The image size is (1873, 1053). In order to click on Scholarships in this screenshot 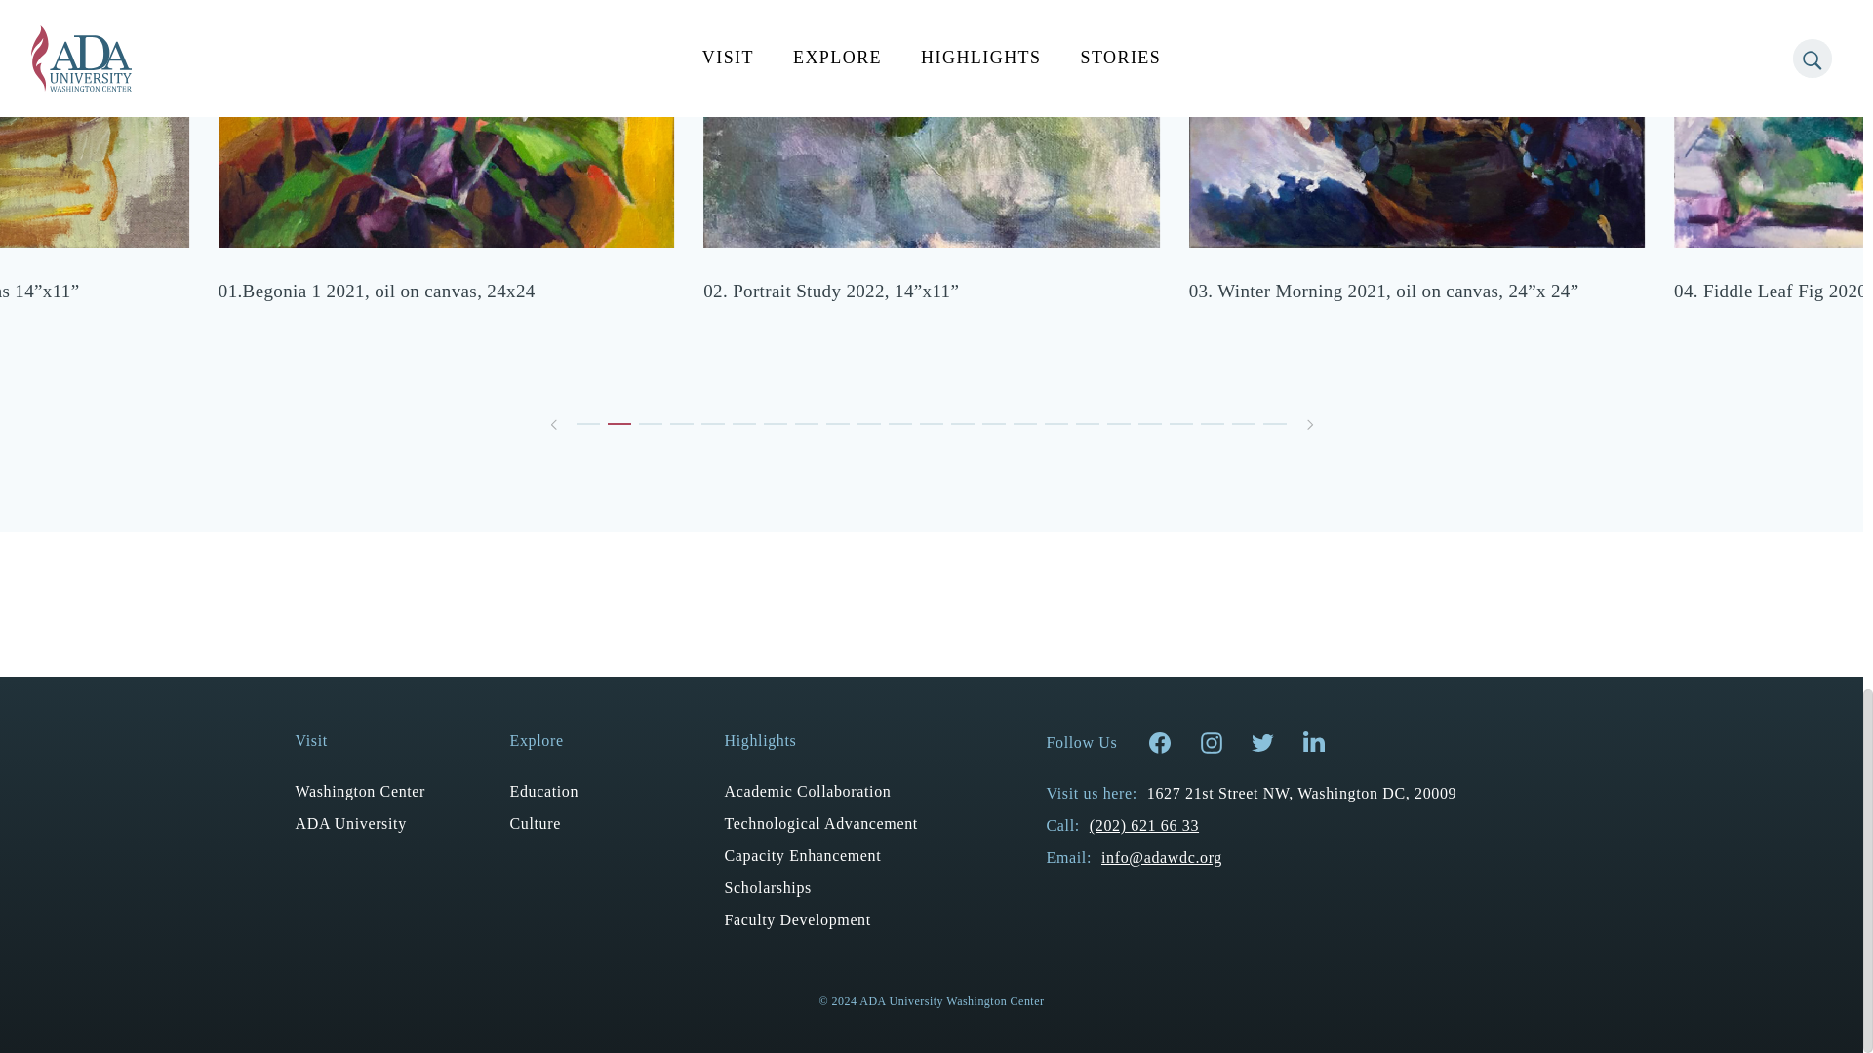, I will do `click(767, 887)`.